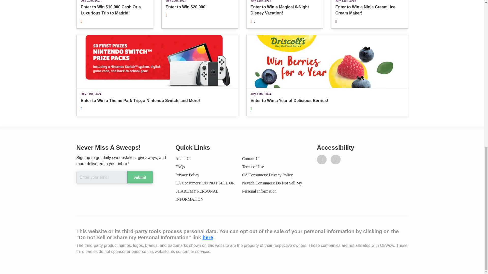 This screenshot has height=274, width=488. I want to click on Contact Us, so click(369, 14).